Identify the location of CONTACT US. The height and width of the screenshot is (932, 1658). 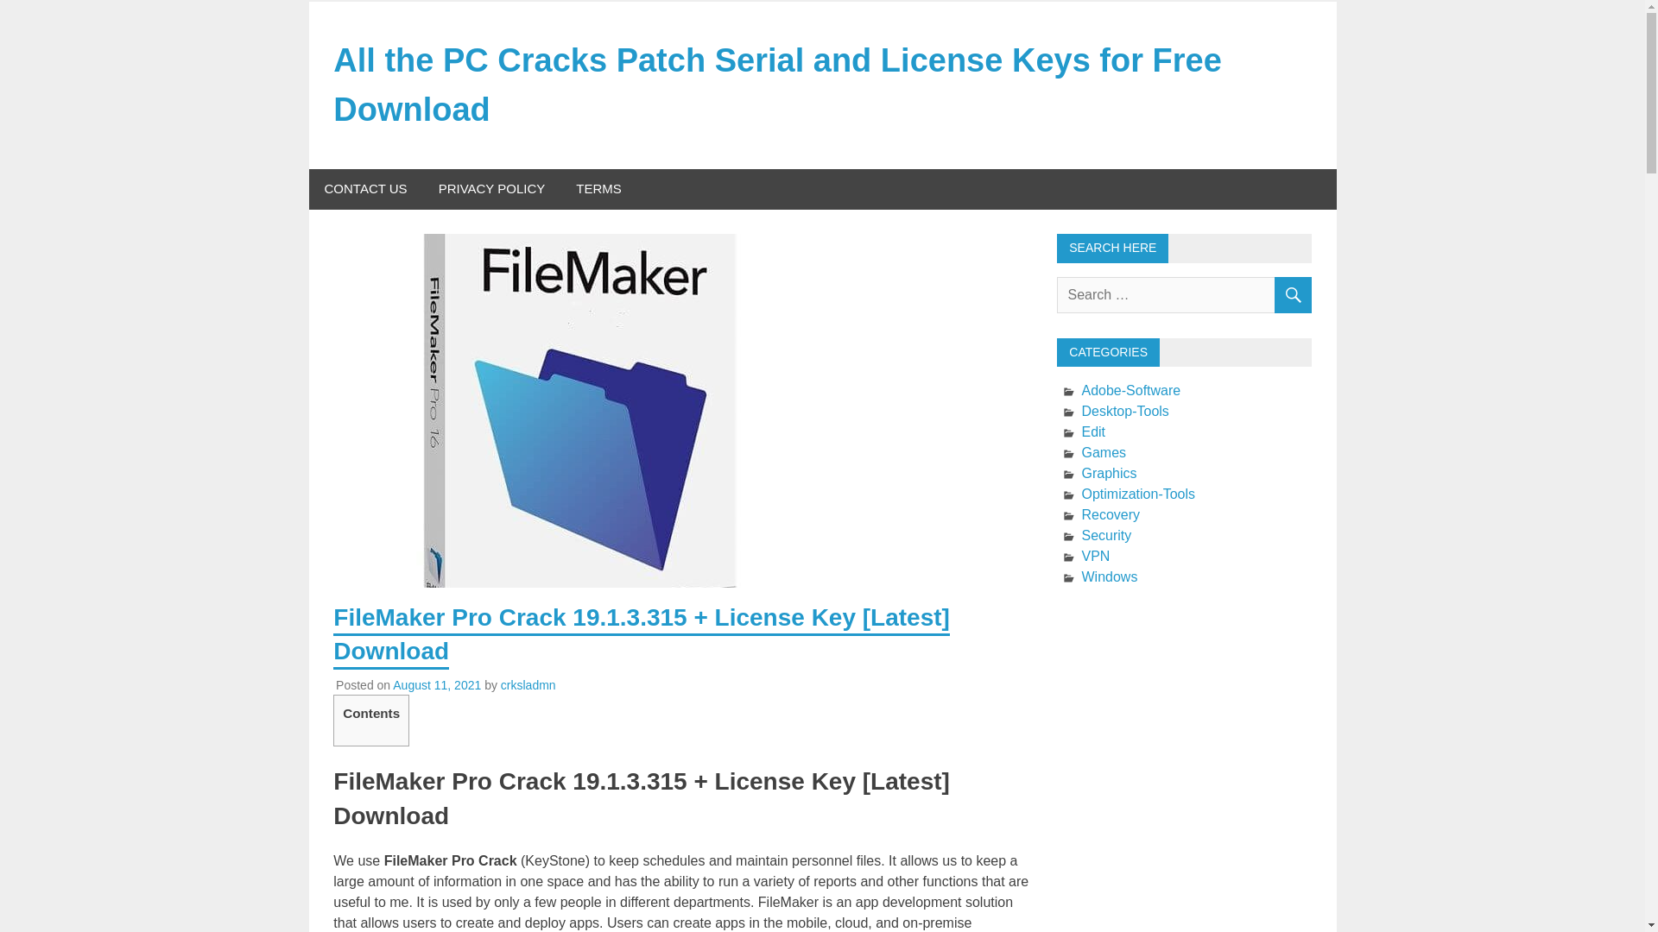
(365, 189).